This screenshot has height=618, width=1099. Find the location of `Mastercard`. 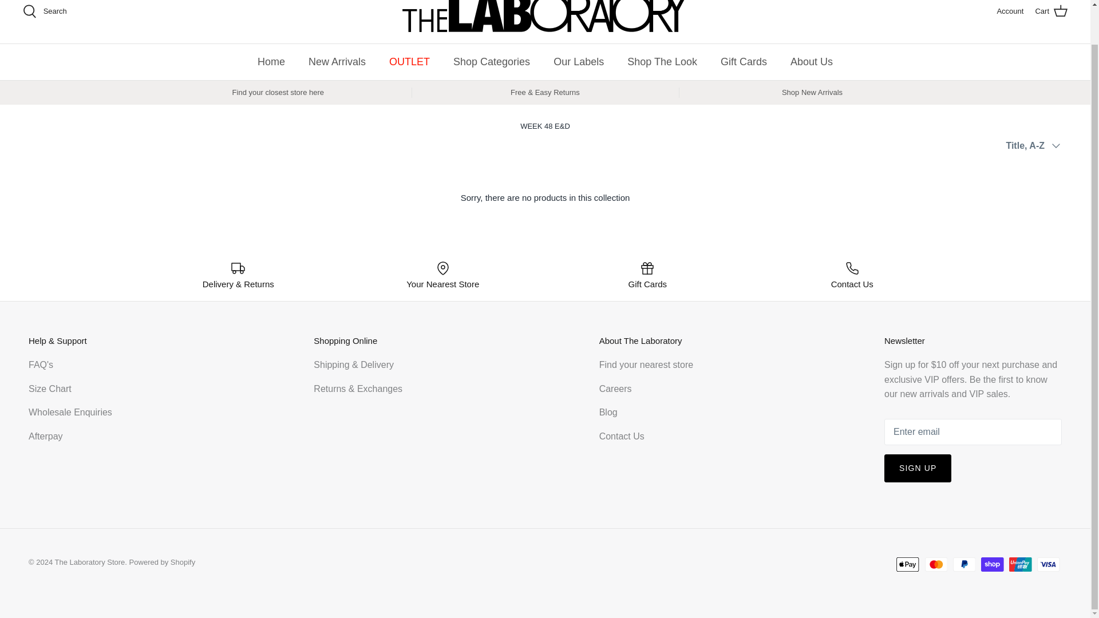

Mastercard is located at coordinates (936, 564).